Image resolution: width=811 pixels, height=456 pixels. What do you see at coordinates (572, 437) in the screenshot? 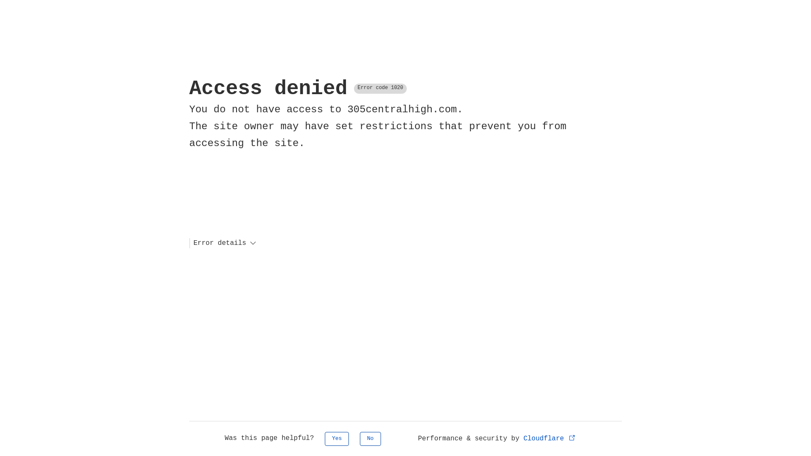
I see `Opens in new tab` at bounding box center [572, 437].